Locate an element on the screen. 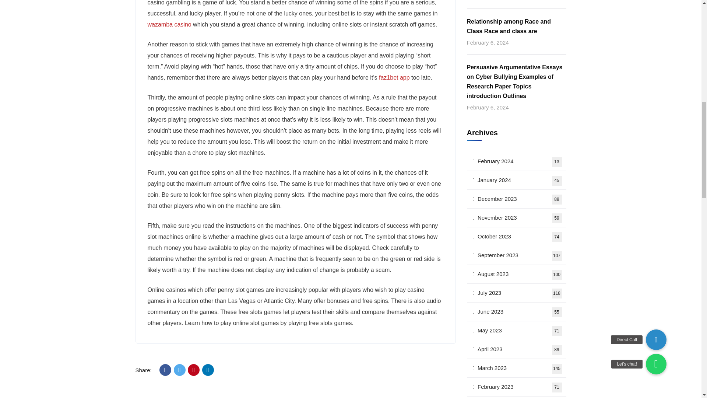 This screenshot has height=398, width=707. wazamba casino is located at coordinates (165, 370).